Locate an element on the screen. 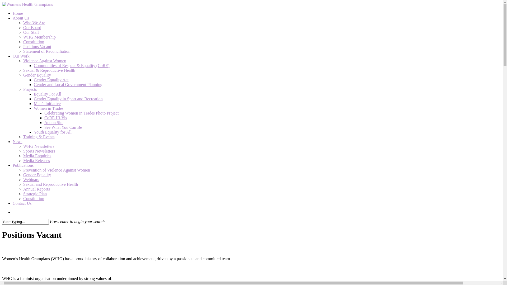 The height and width of the screenshot is (285, 507). Act on Site is located at coordinates (54, 122).